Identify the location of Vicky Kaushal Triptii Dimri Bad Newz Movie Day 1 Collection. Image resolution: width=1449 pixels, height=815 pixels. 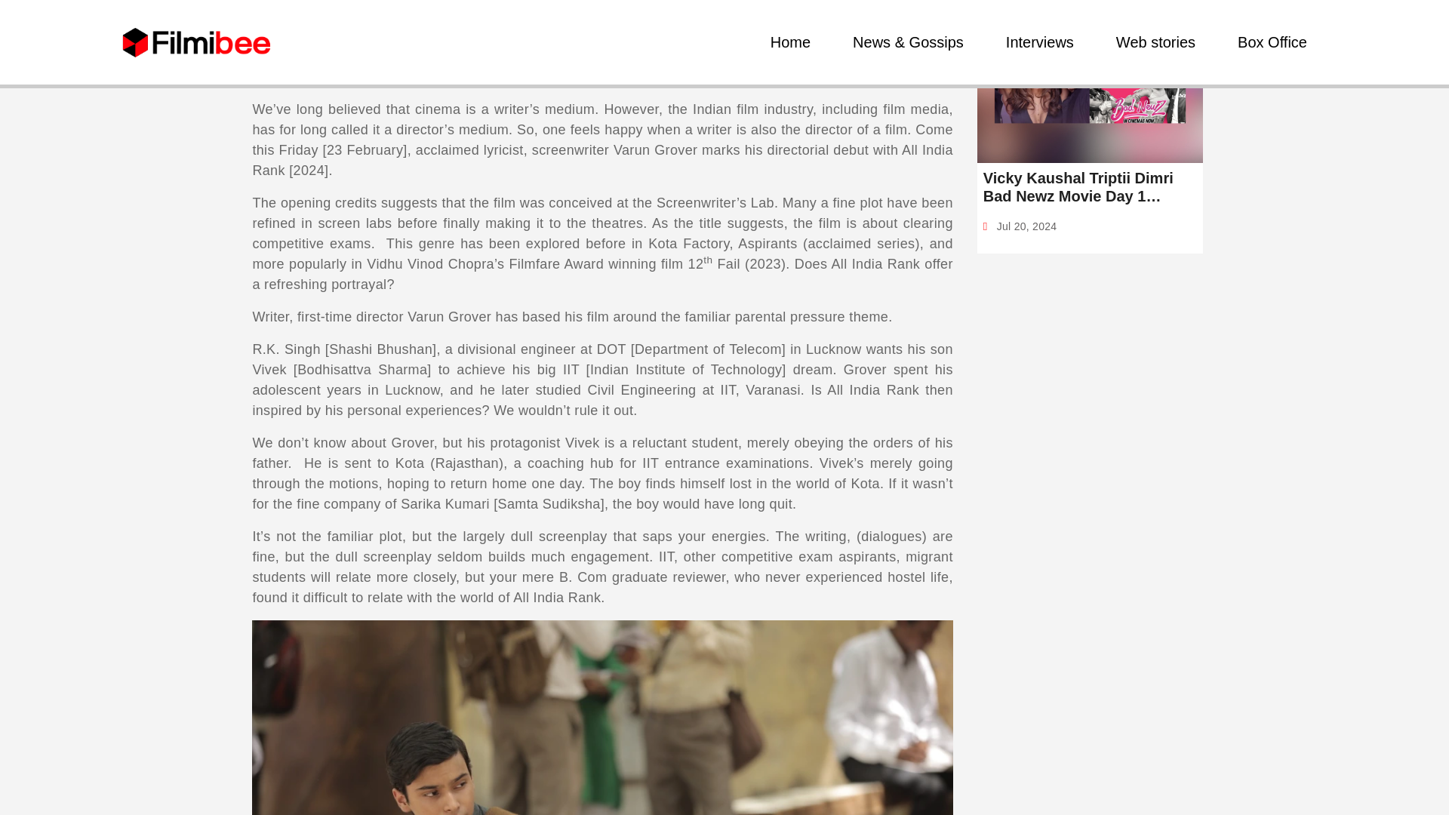
(1090, 187).